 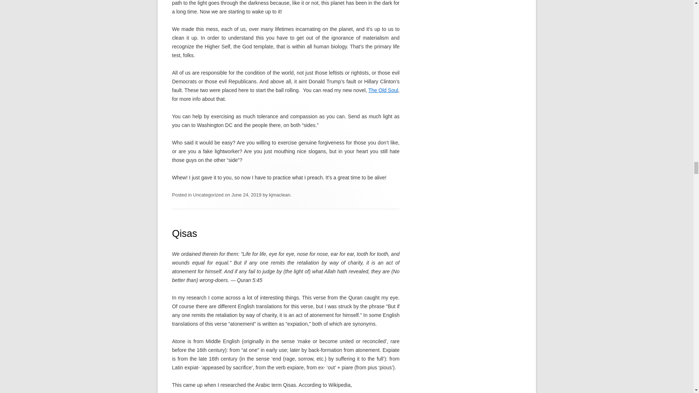 What do you see at coordinates (208, 195) in the screenshot?
I see `Uncategorized` at bounding box center [208, 195].